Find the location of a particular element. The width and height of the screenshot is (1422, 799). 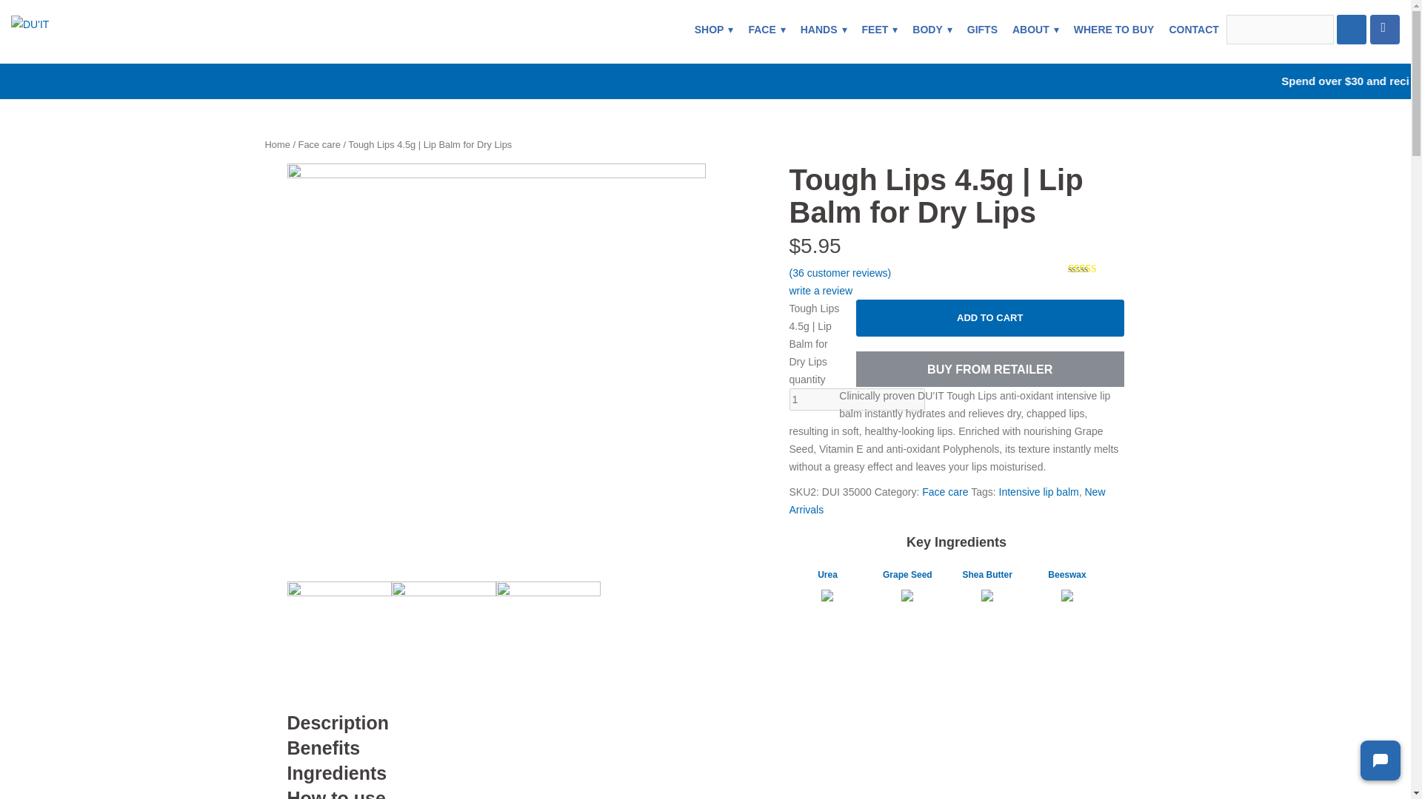

2 BENEFITS 1280px-10 is located at coordinates (339, 633).